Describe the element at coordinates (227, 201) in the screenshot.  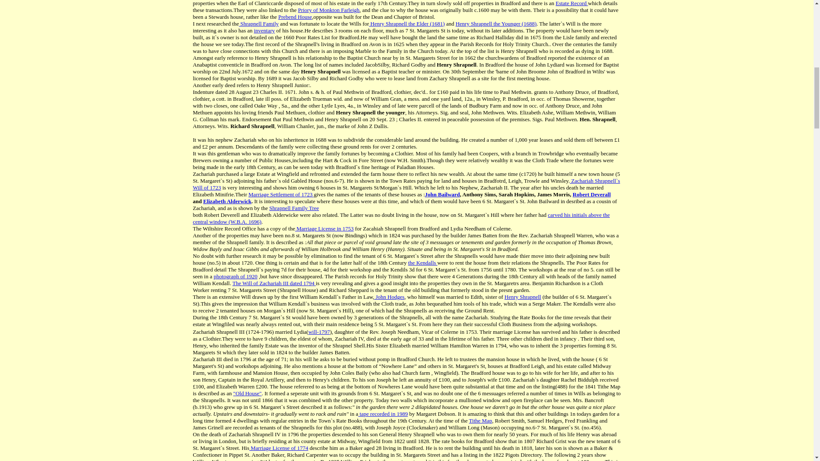
I see `Elizabeth Alderwick` at that location.